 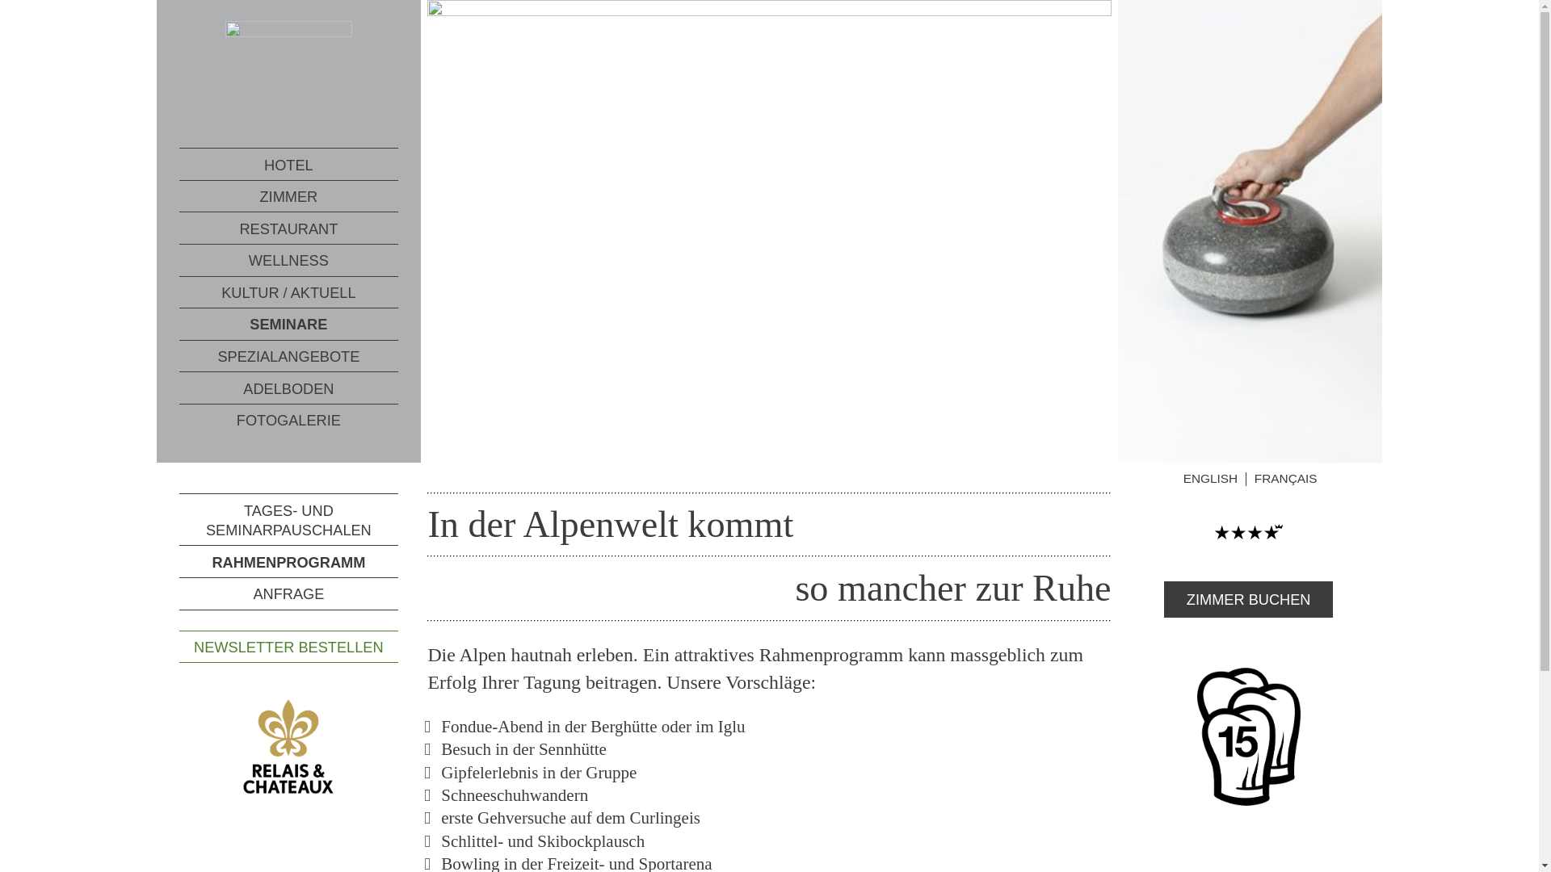 What do you see at coordinates (289, 197) in the screenshot?
I see `ZIMMER` at bounding box center [289, 197].